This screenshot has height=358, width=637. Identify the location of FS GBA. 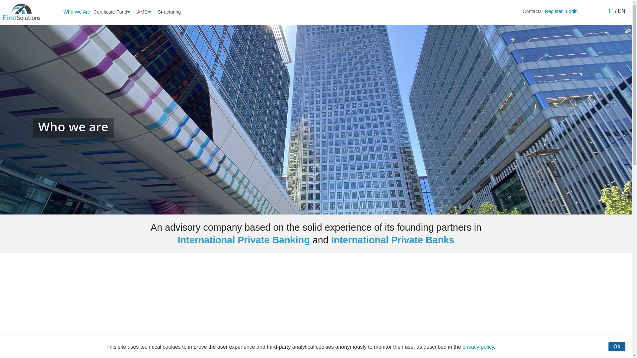
(146, 60).